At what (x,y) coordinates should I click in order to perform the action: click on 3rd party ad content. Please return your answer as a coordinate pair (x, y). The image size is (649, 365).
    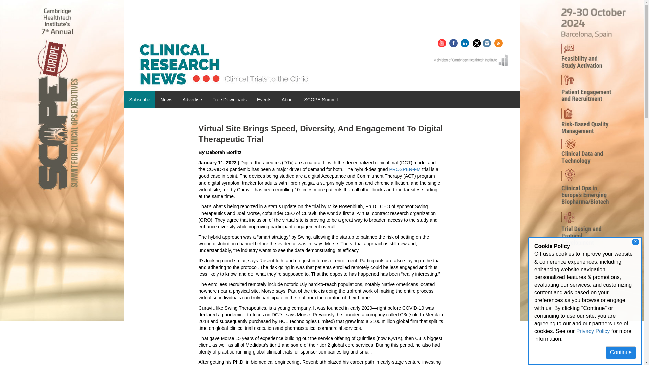
    Looking at the image, I should click on (160, 345).